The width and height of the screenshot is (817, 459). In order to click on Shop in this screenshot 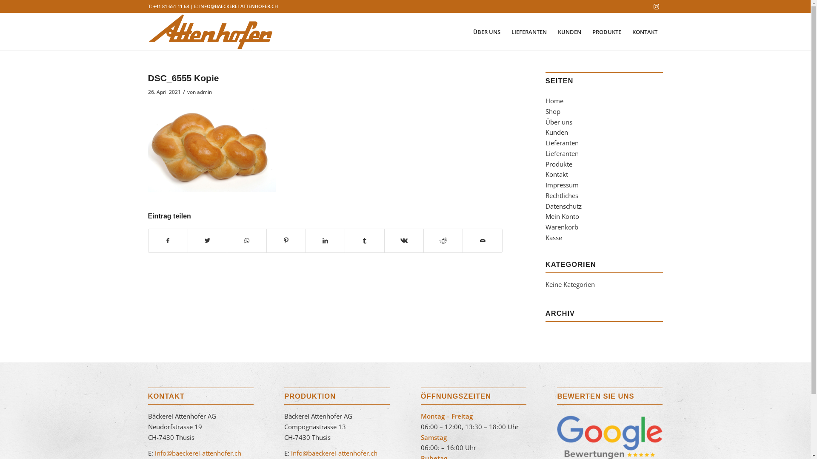, I will do `click(553, 111)`.